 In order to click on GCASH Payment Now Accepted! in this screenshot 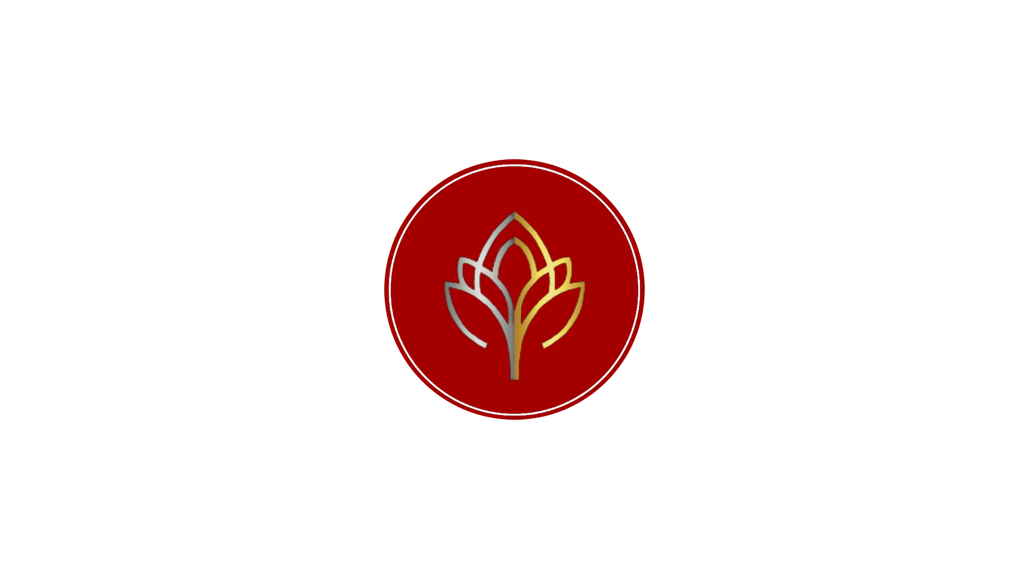, I will do `click(900, 9)`.